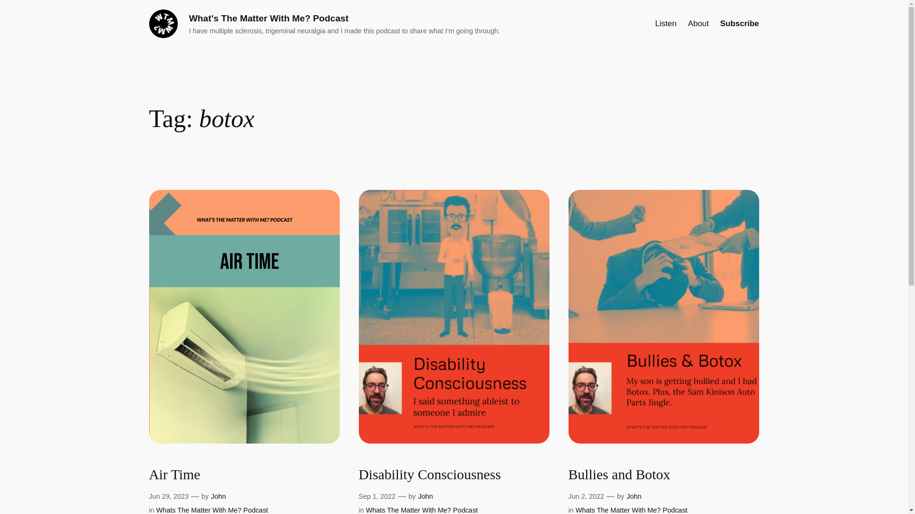 This screenshot has width=915, height=514. Describe the element at coordinates (699, 23) in the screenshot. I see `About` at that location.